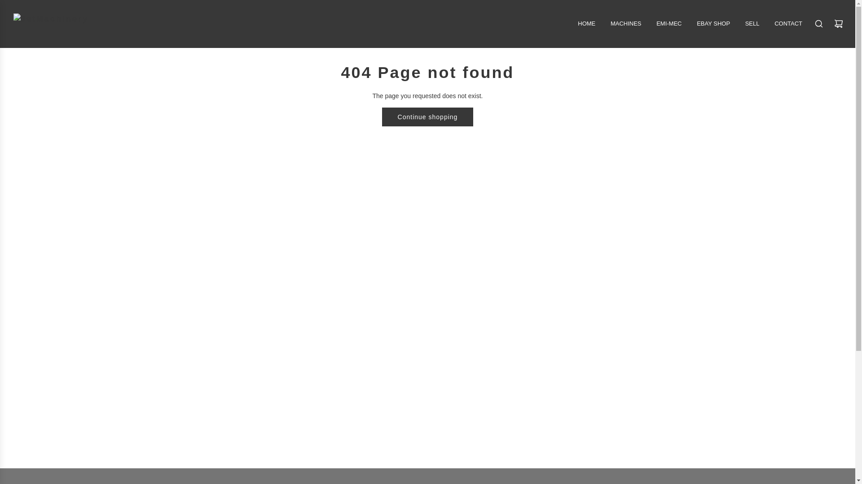  What do you see at coordinates (669, 24) in the screenshot?
I see `EMI-MEC` at bounding box center [669, 24].